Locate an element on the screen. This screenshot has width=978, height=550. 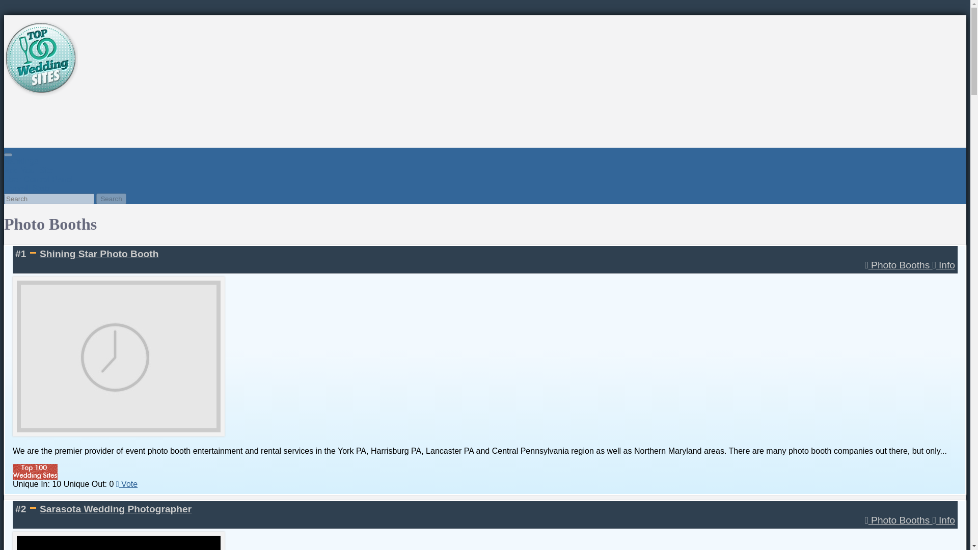
Vote is located at coordinates (127, 484).